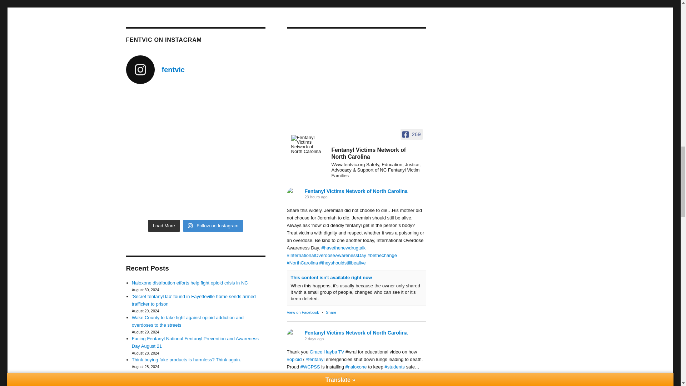 This screenshot has height=386, width=686. What do you see at coordinates (303, 312) in the screenshot?
I see `View on Facebook` at bounding box center [303, 312].